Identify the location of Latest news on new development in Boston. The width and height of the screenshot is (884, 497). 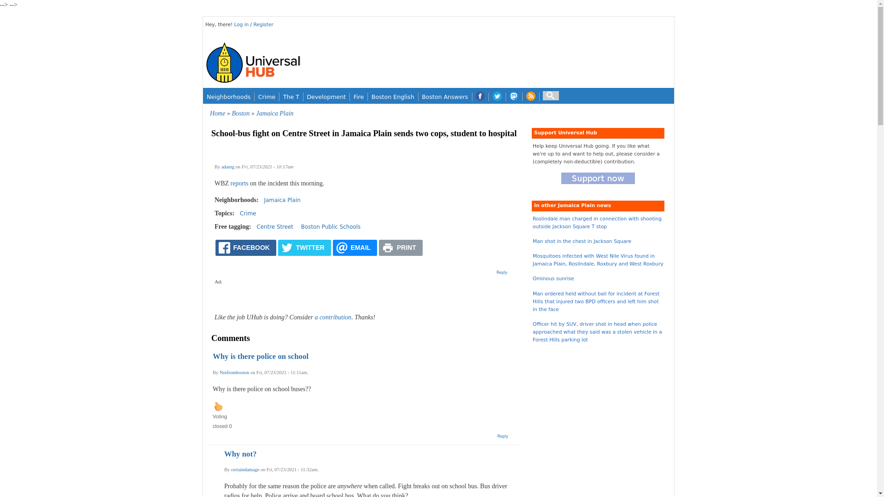
(326, 97).